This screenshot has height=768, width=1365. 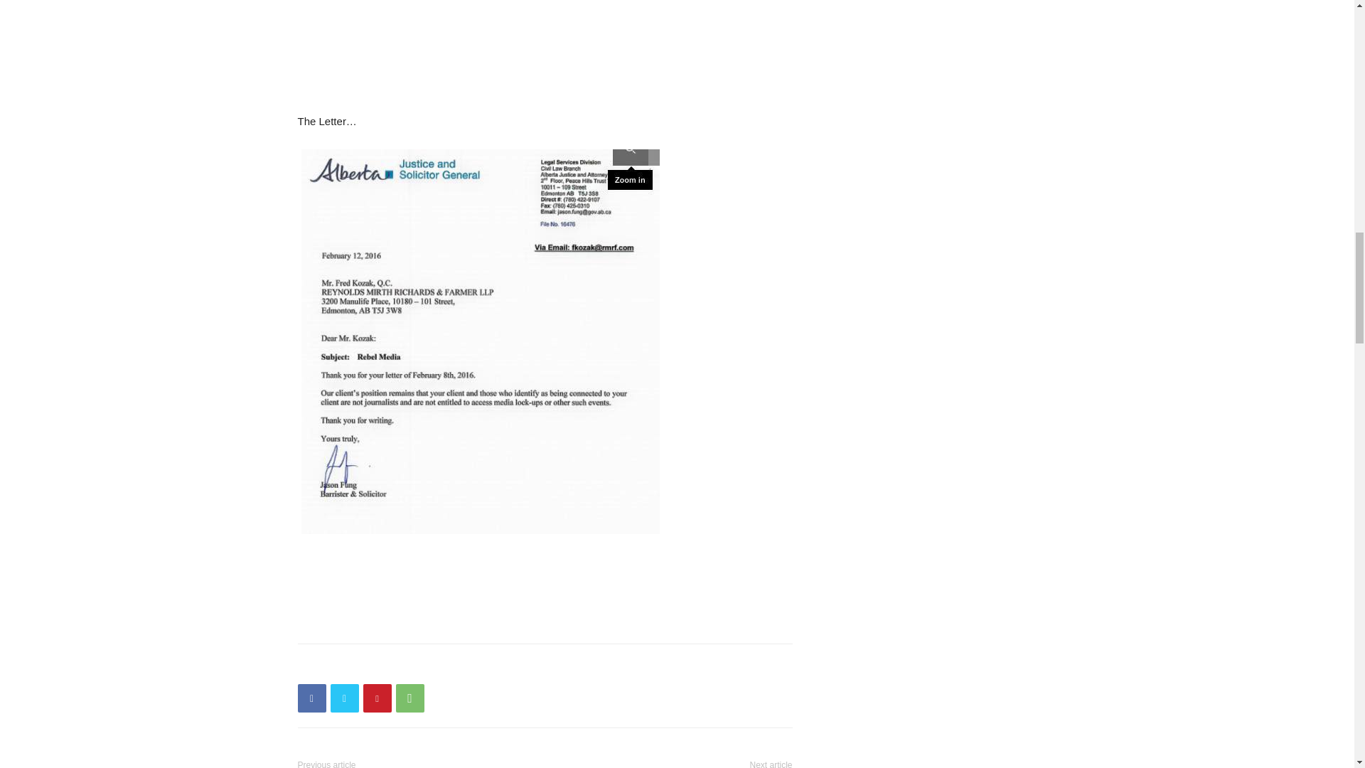 What do you see at coordinates (311, 698) in the screenshot?
I see `Facebook` at bounding box center [311, 698].